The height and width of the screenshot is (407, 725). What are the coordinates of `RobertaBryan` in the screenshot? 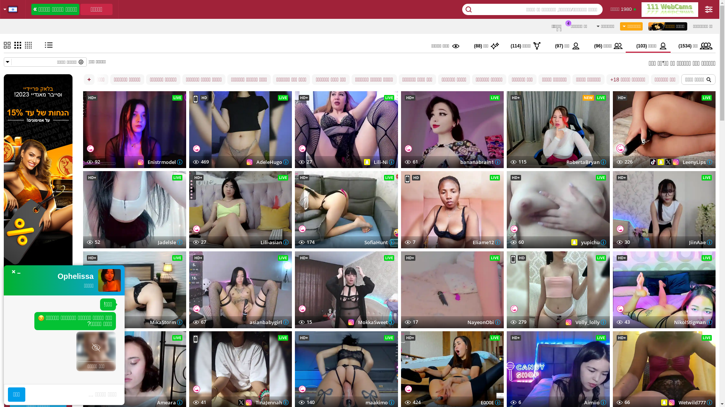 It's located at (586, 162).